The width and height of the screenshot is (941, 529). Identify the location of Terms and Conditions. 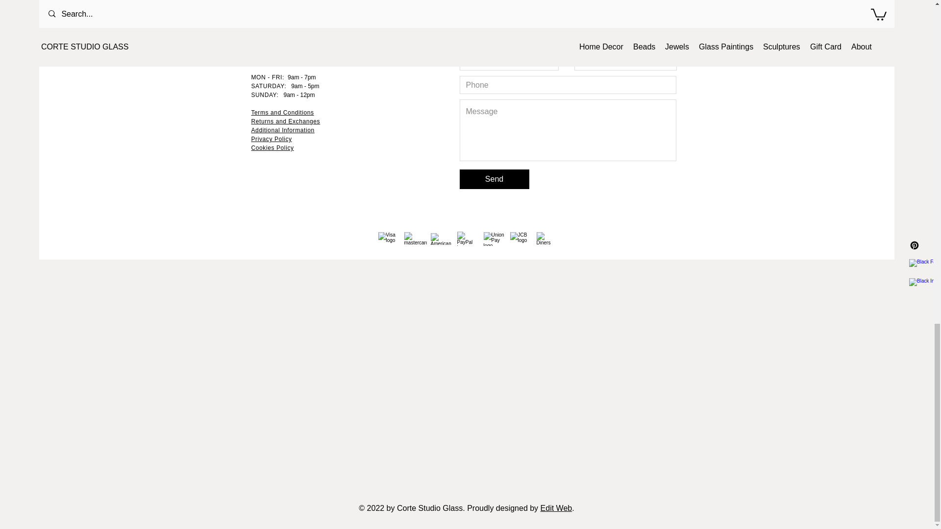
(282, 112).